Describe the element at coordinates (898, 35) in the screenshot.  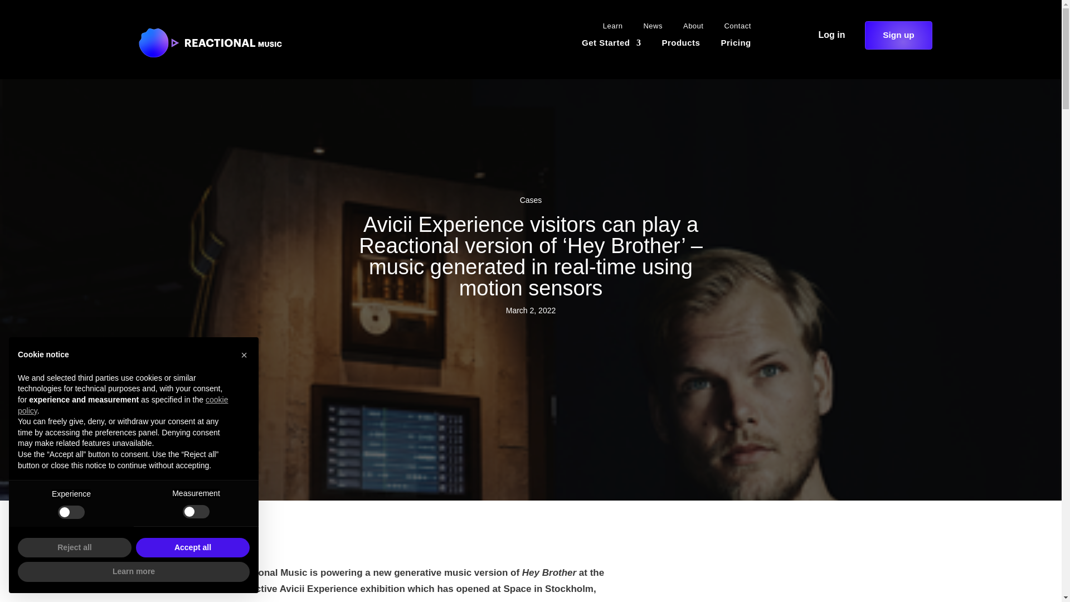
I see `Sign up` at that location.